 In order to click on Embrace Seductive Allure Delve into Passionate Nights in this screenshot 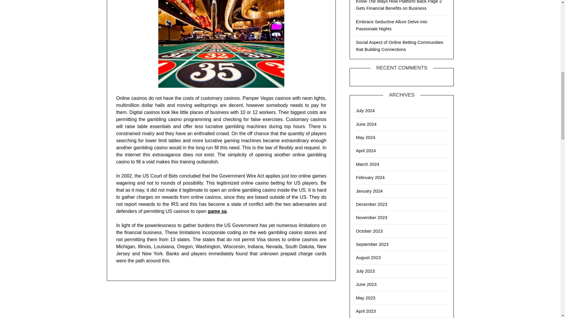, I will do `click(391, 25)`.